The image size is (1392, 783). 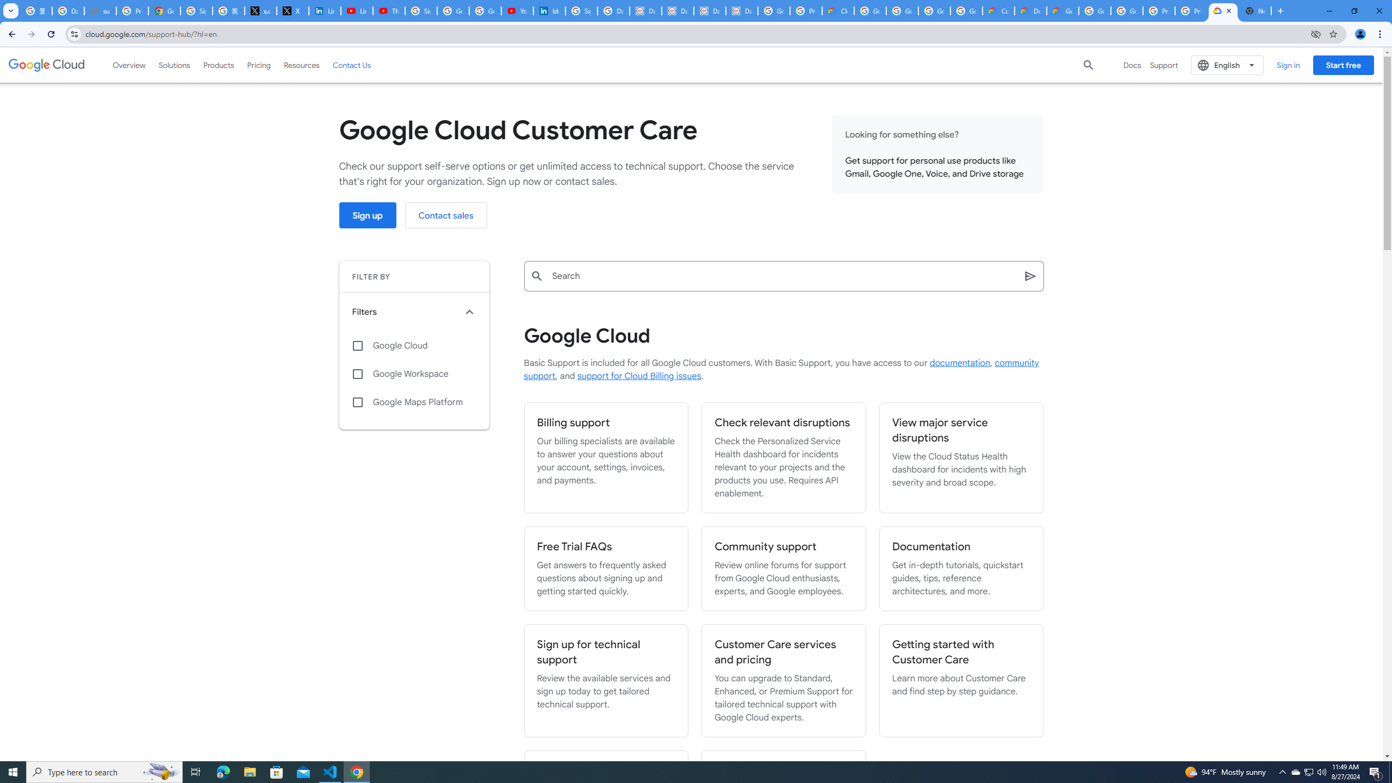 I want to click on Gemini for Business and Developers | Google Cloud, so click(x=1062, y=11).